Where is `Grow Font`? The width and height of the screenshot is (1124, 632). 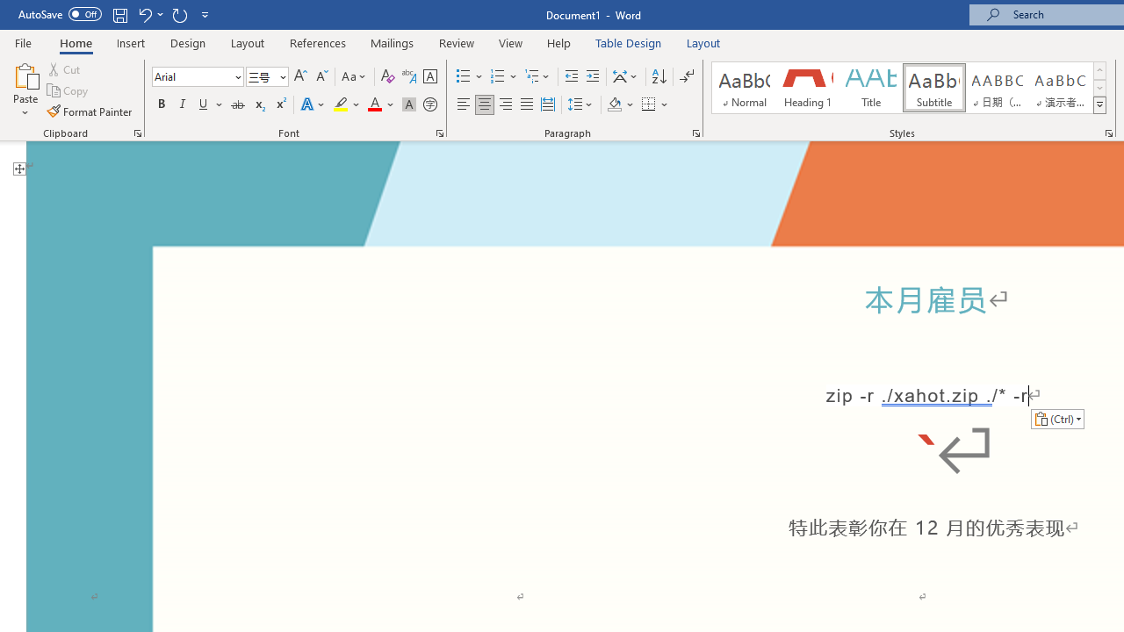 Grow Font is located at coordinates (300, 77).